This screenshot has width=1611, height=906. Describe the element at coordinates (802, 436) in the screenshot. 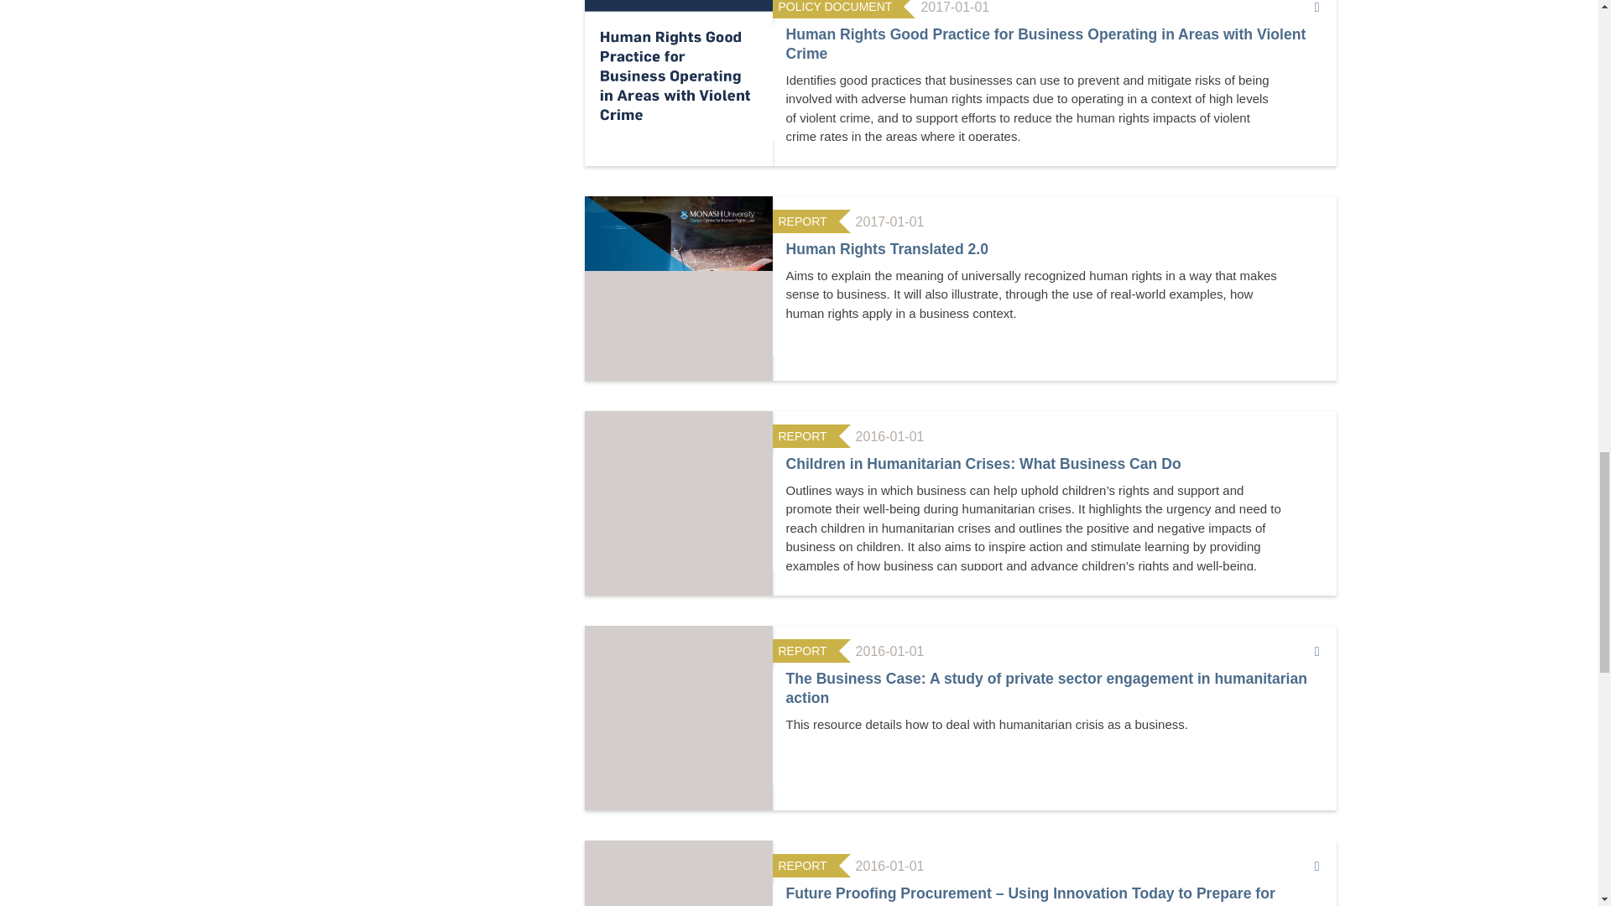

I see `translation missing: en.report` at that location.